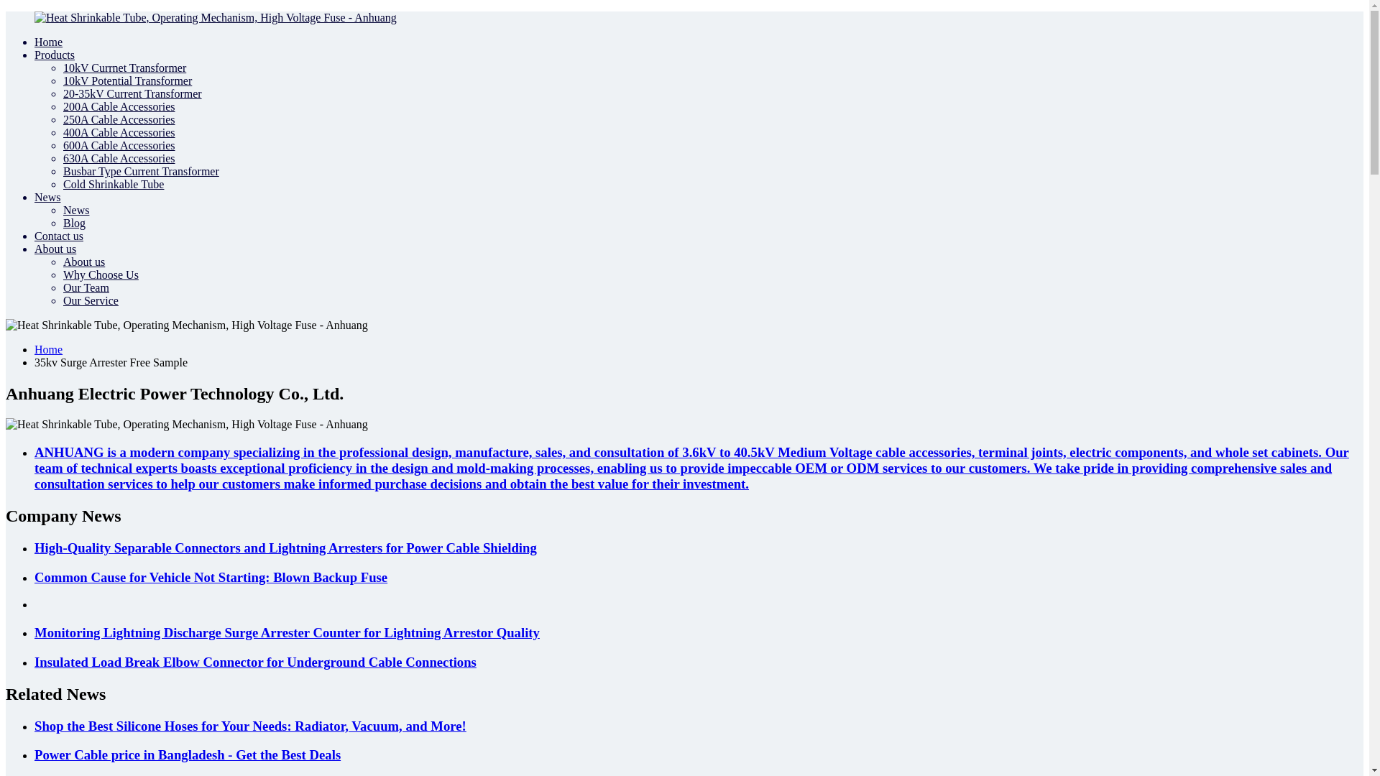 This screenshot has width=1380, height=776. Describe the element at coordinates (125, 68) in the screenshot. I see `10kV Currnet Transformer` at that location.